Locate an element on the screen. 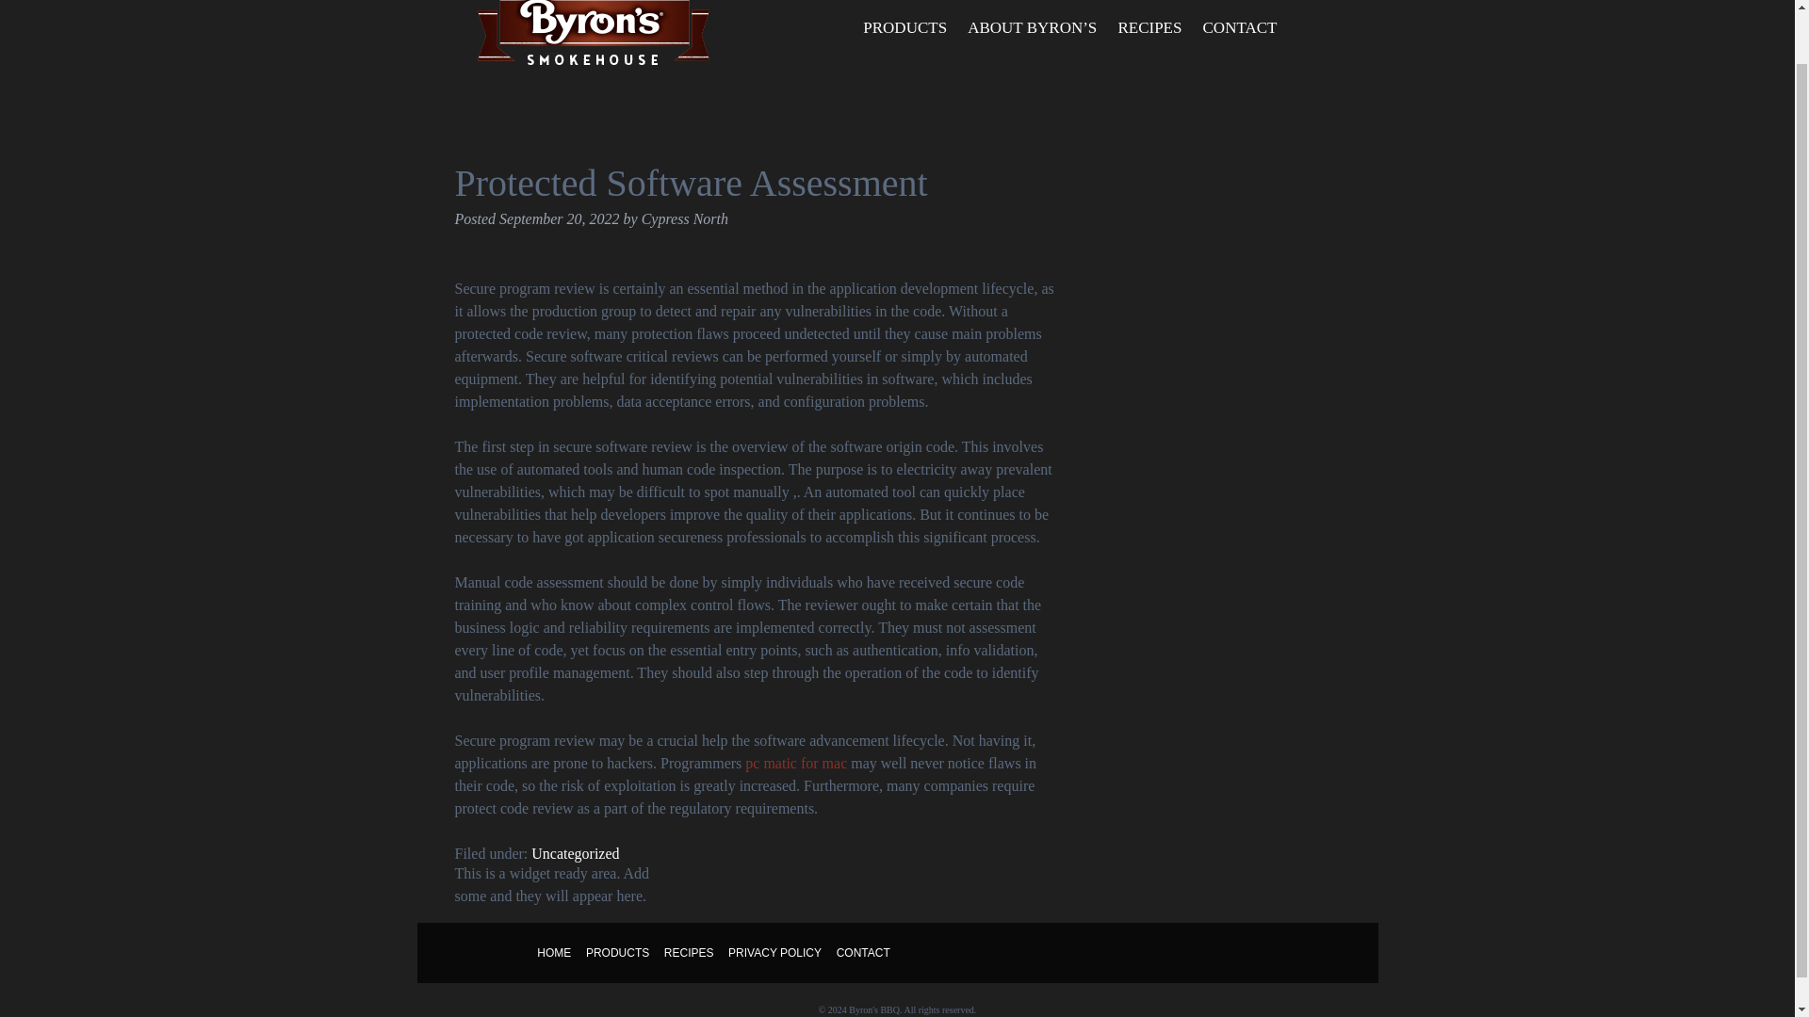 The width and height of the screenshot is (1809, 1017). PRODUCTS is located at coordinates (617, 953).